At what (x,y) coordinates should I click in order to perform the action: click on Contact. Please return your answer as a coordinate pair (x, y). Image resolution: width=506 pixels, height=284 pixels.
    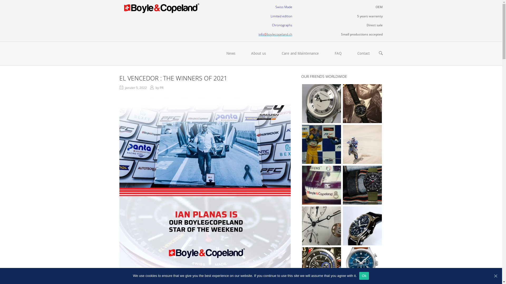
    Looking at the image, I should click on (364, 54).